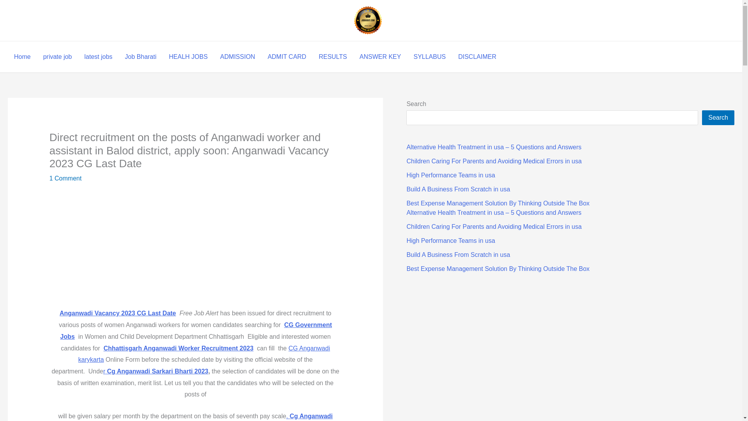  Describe the element at coordinates (380, 57) in the screenshot. I see `ANSWER KEY` at that location.